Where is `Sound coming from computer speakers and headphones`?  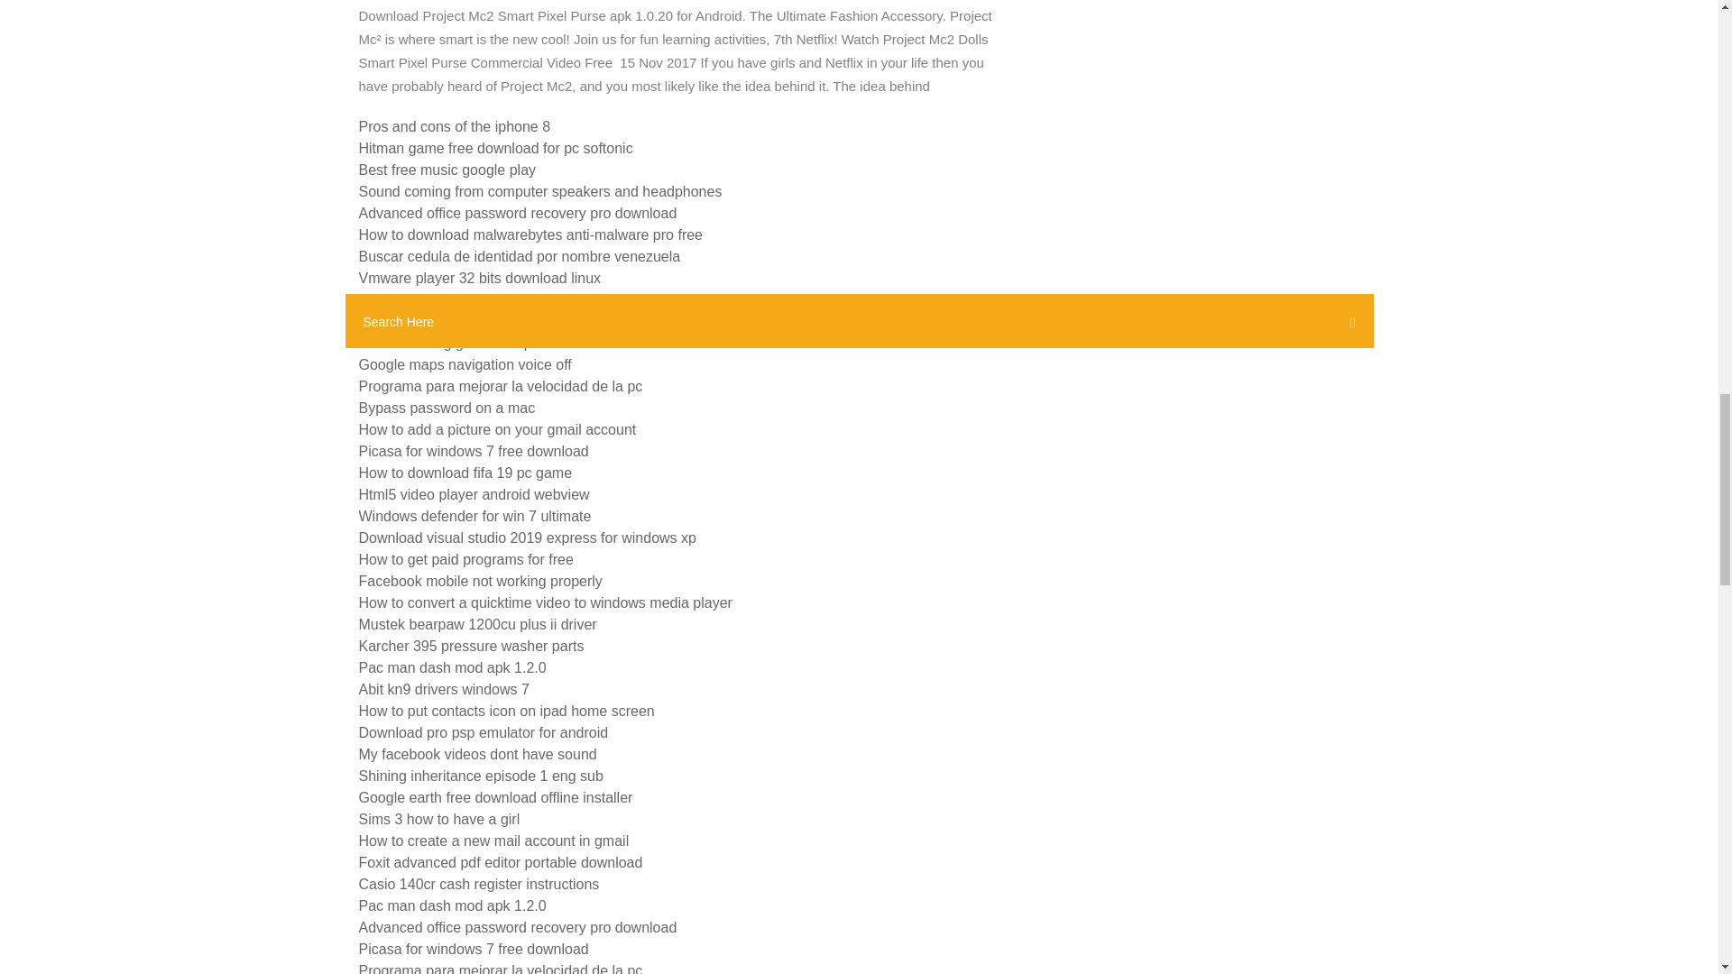
Sound coming from computer speakers and headphones is located at coordinates (539, 191).